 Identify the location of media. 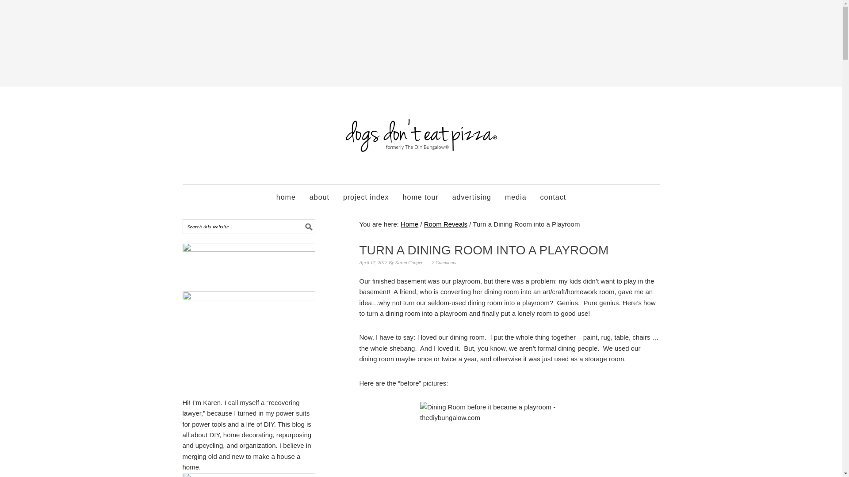
(516, 197).